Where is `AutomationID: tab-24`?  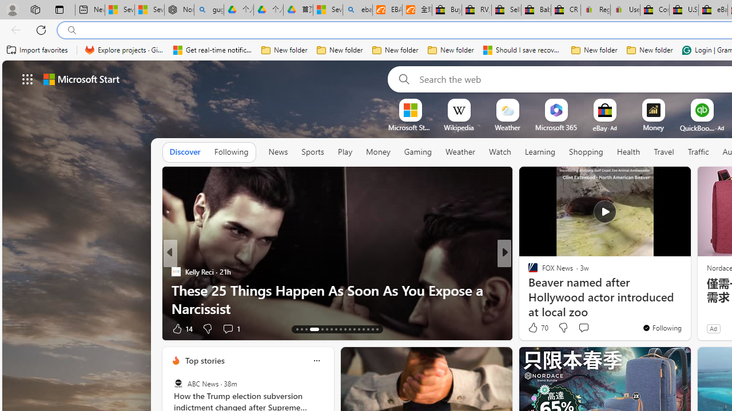
AutomationID: tab-24 is located at coordinates (354, 329).